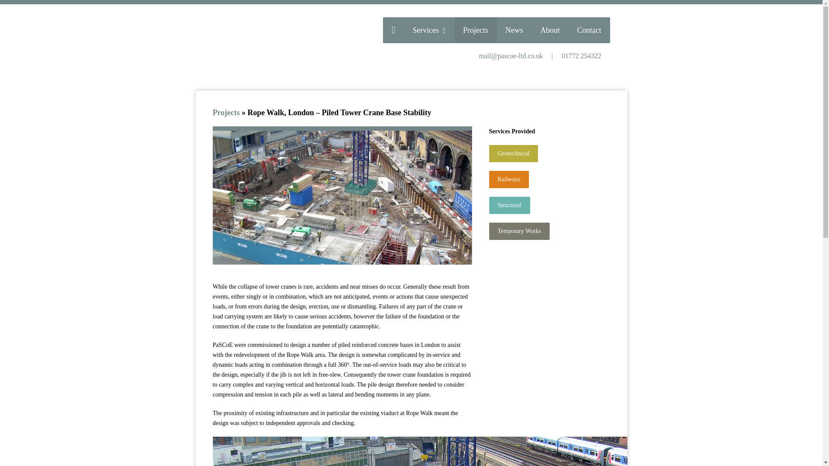 The image size is (829, 466). What do you see at coordinates (589, 30) in the screenshot?
I see `Contact` at bounding box center [589, 30].